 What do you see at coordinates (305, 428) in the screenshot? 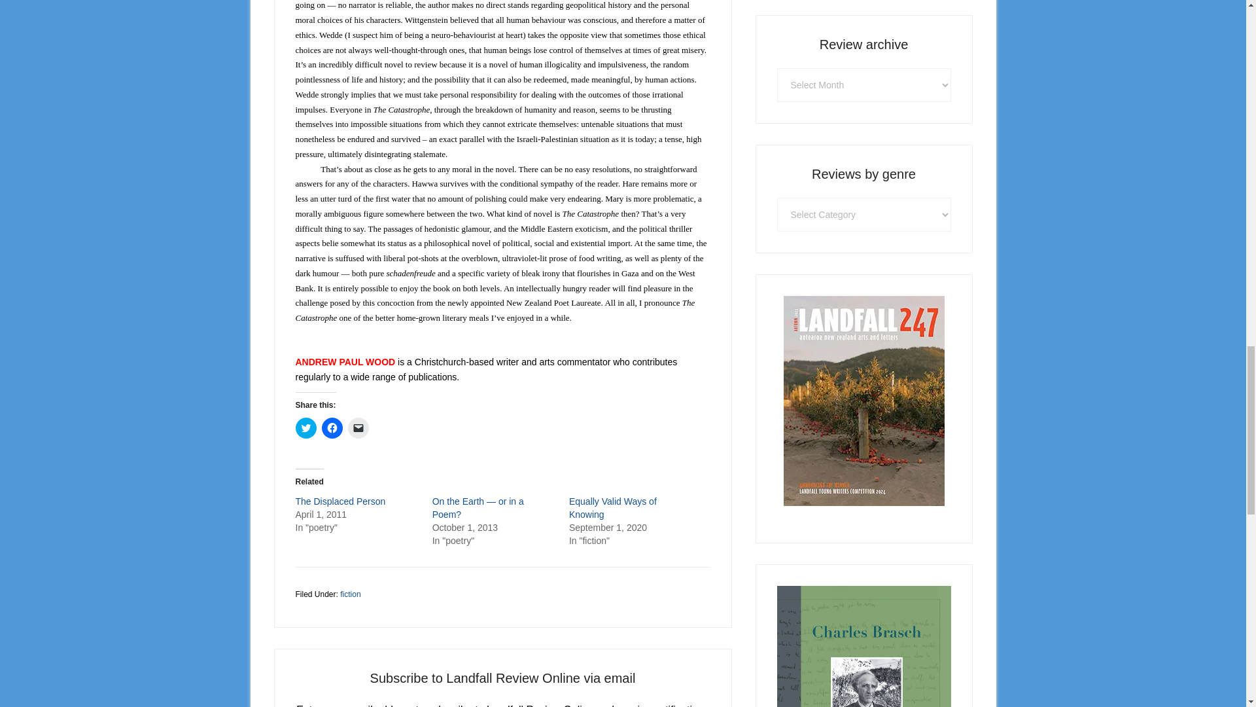
I see `Click to share on Twitter` at bounding box center [305, 428].